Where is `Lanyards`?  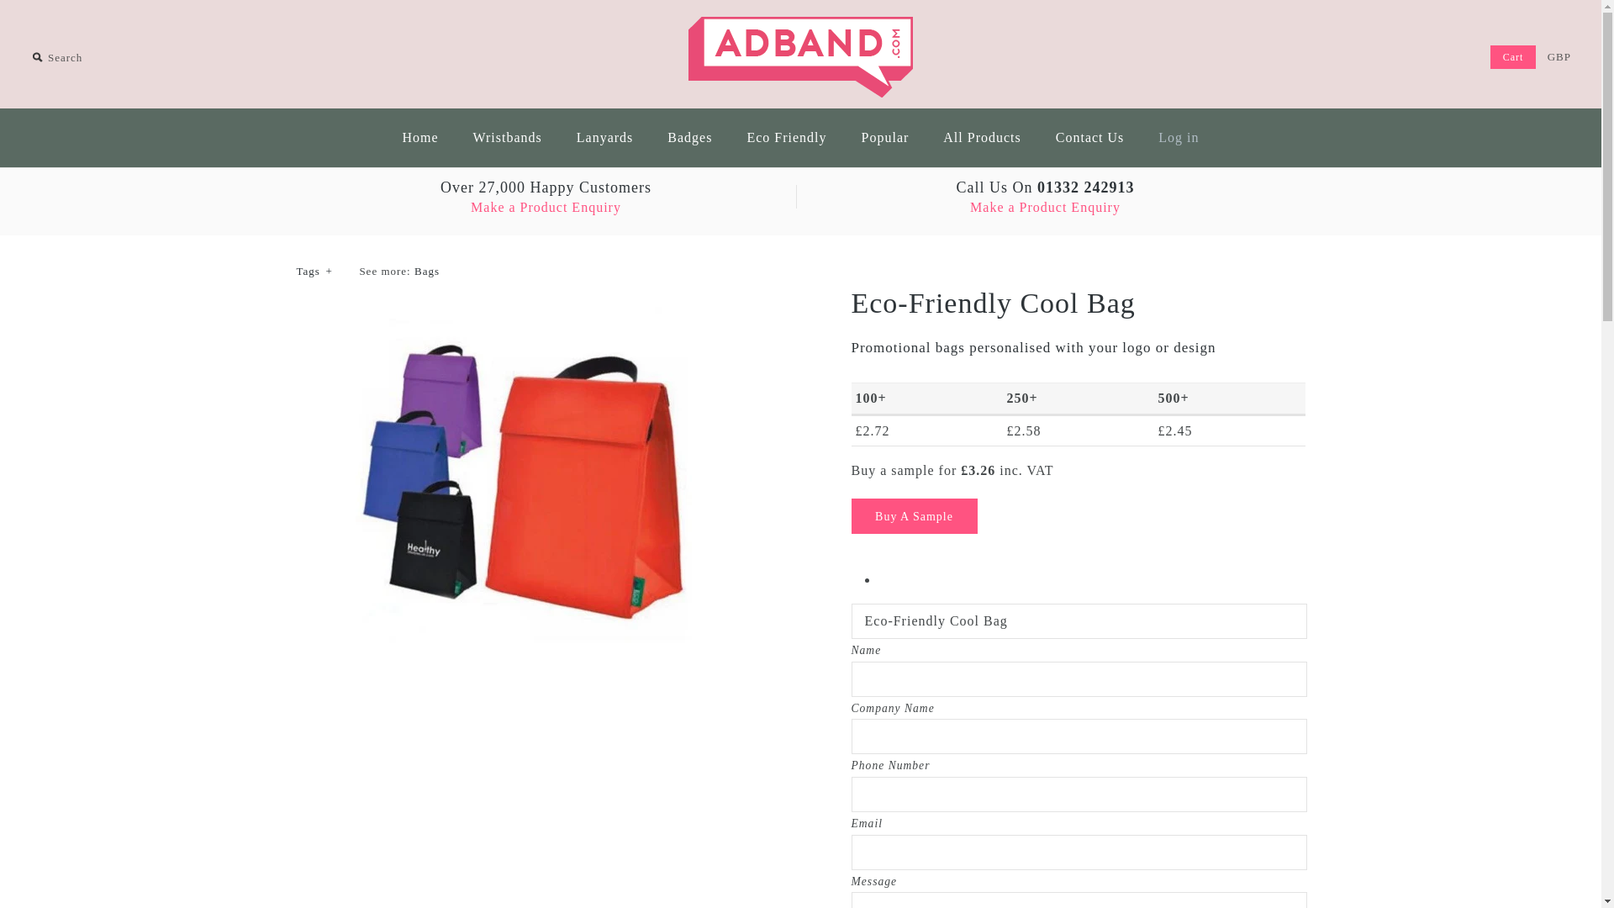
Lanyards is located at coordinates (605, 138).